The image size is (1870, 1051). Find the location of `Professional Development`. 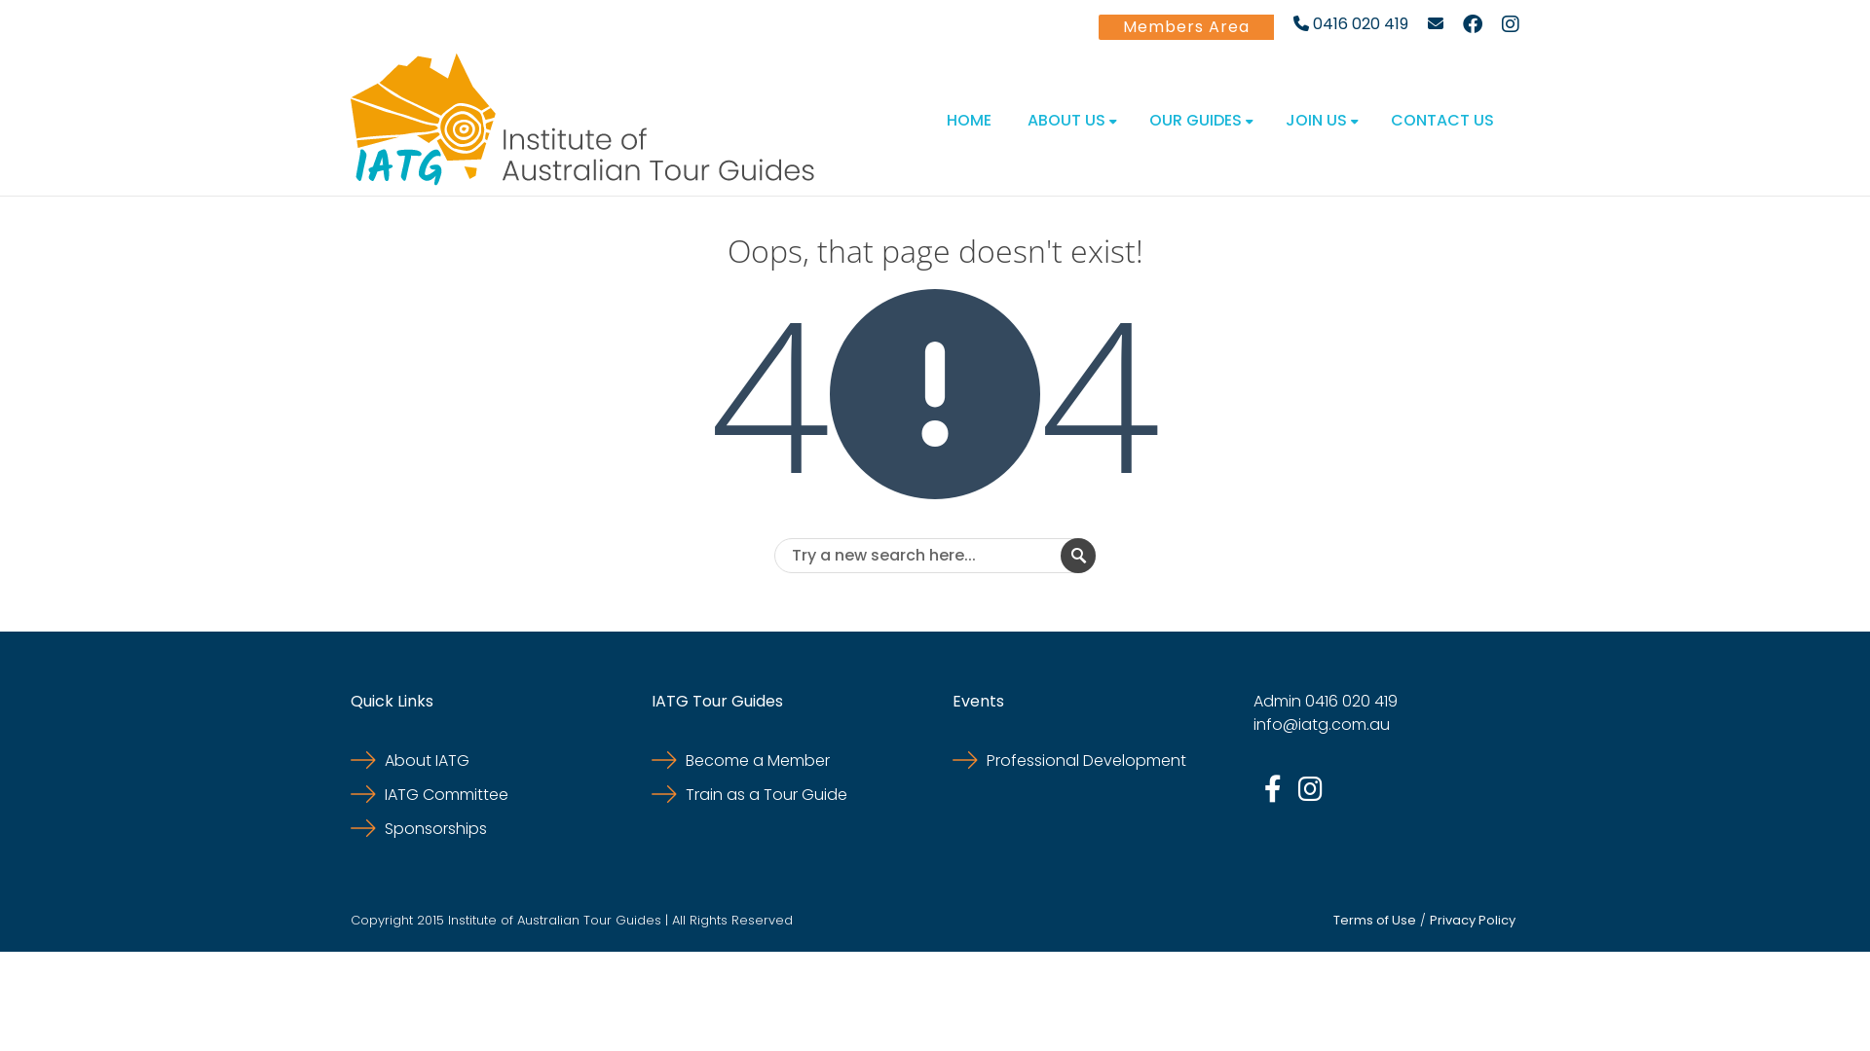

Professional Development is located at coordinates (1069, 761).